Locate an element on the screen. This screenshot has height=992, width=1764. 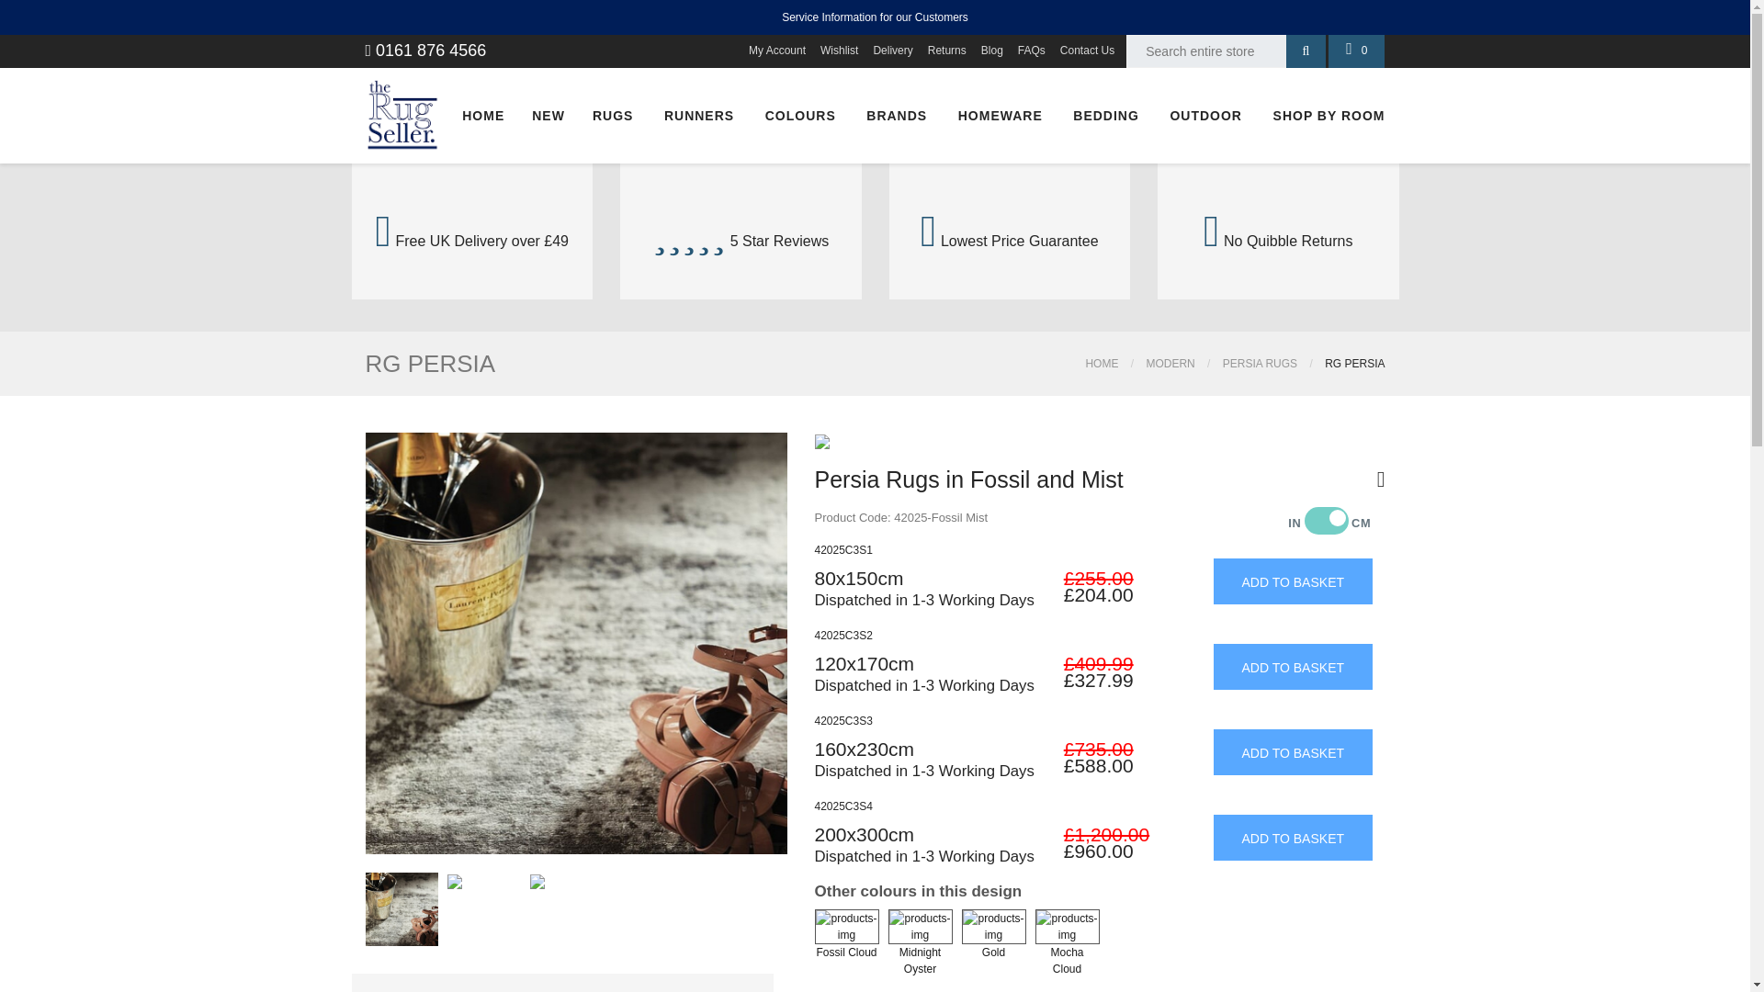
Returns is located at coordinates (946, 51).